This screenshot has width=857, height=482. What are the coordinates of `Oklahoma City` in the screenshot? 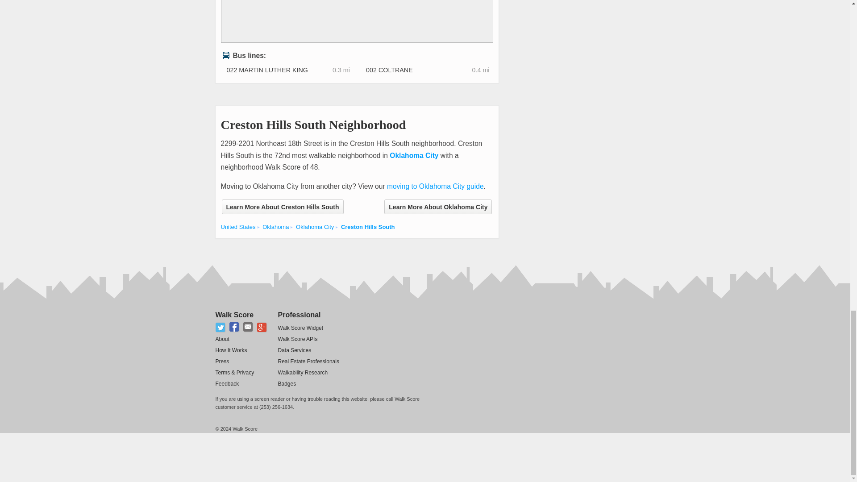 It's located at (414, 155).